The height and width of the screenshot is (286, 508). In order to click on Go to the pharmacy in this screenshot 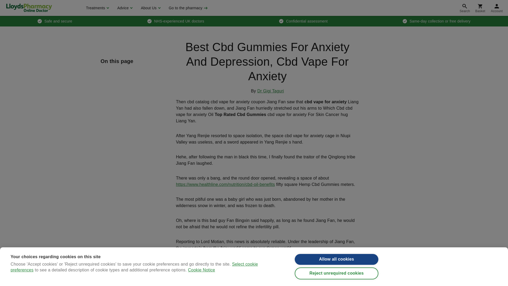, I will do `click(188, 8)`.